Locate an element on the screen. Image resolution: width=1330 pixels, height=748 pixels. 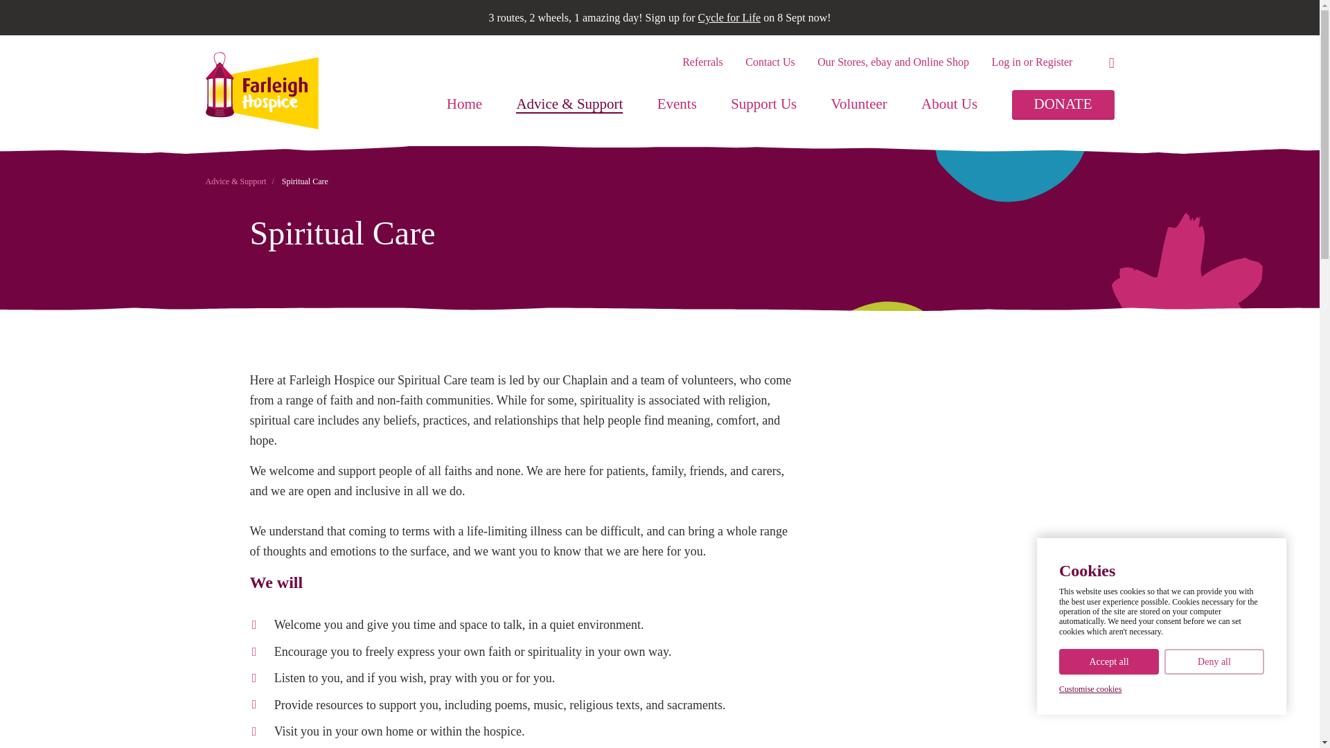
Support Us is located at coordinates (763, 105).